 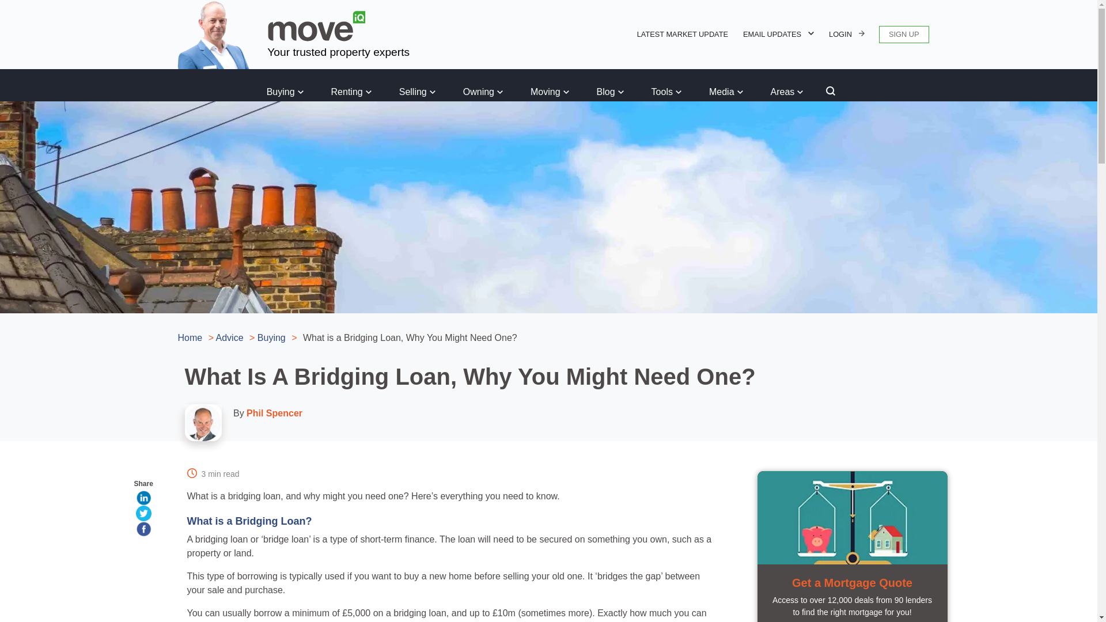 What do you see at coordinates (210, 33) in the screenshot?
I see `Go back to the homepage` at bounding box center [210, 33].